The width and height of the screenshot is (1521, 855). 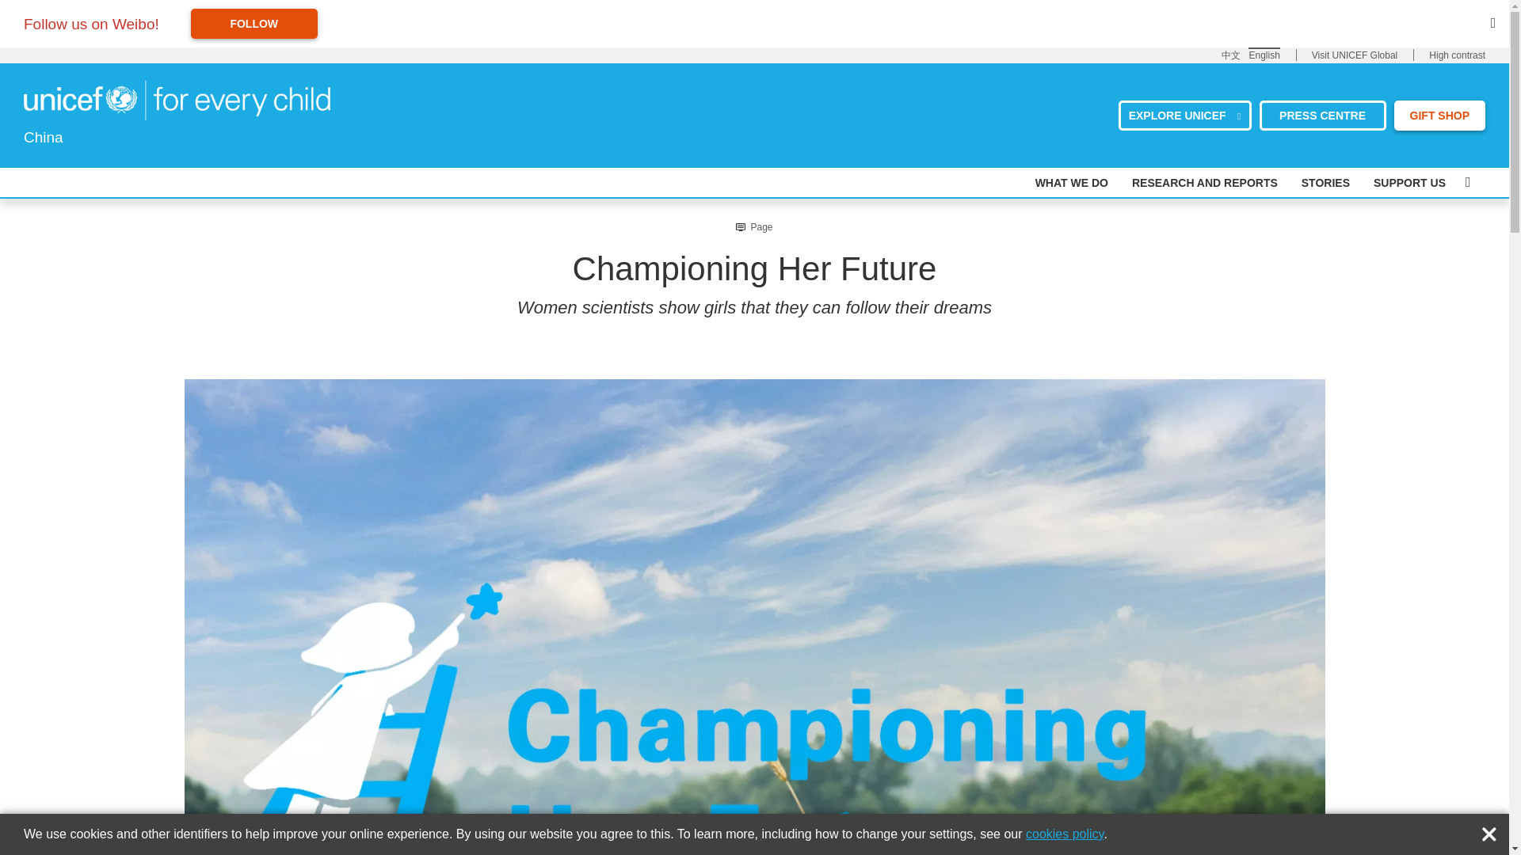 What do you see at coordinates (177, 99) in the screenshot?
I see `UNICEF` at bounding box center [177, 99].